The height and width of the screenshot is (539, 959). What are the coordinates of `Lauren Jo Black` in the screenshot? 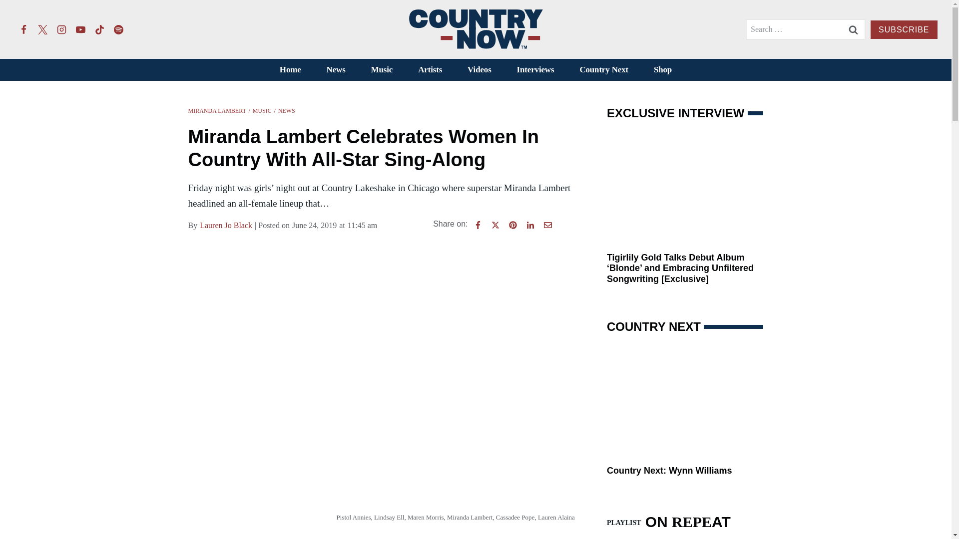 It's located at (226, 226).